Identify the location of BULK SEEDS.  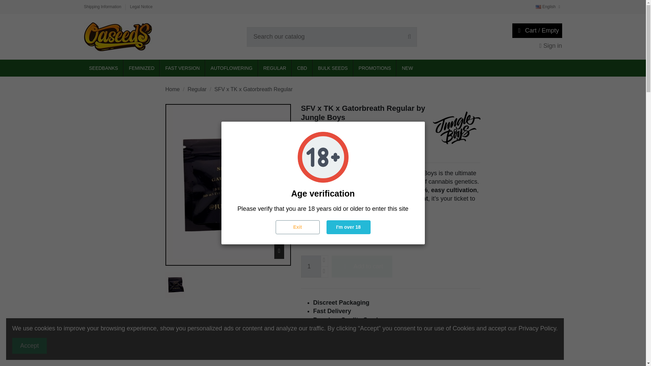
(332, 68).